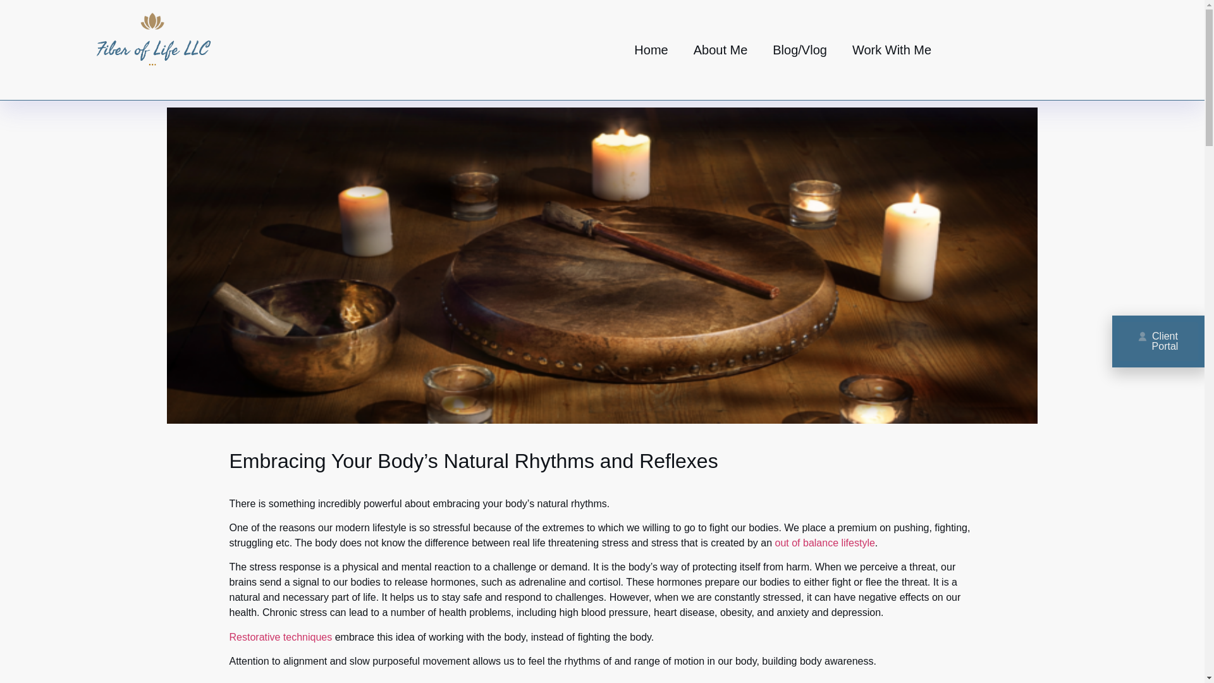 The image size is (1214, 683). What do you see at coordinates (651, 49) in the screenshot?
I see `Home` at bounding box center [651, 49].